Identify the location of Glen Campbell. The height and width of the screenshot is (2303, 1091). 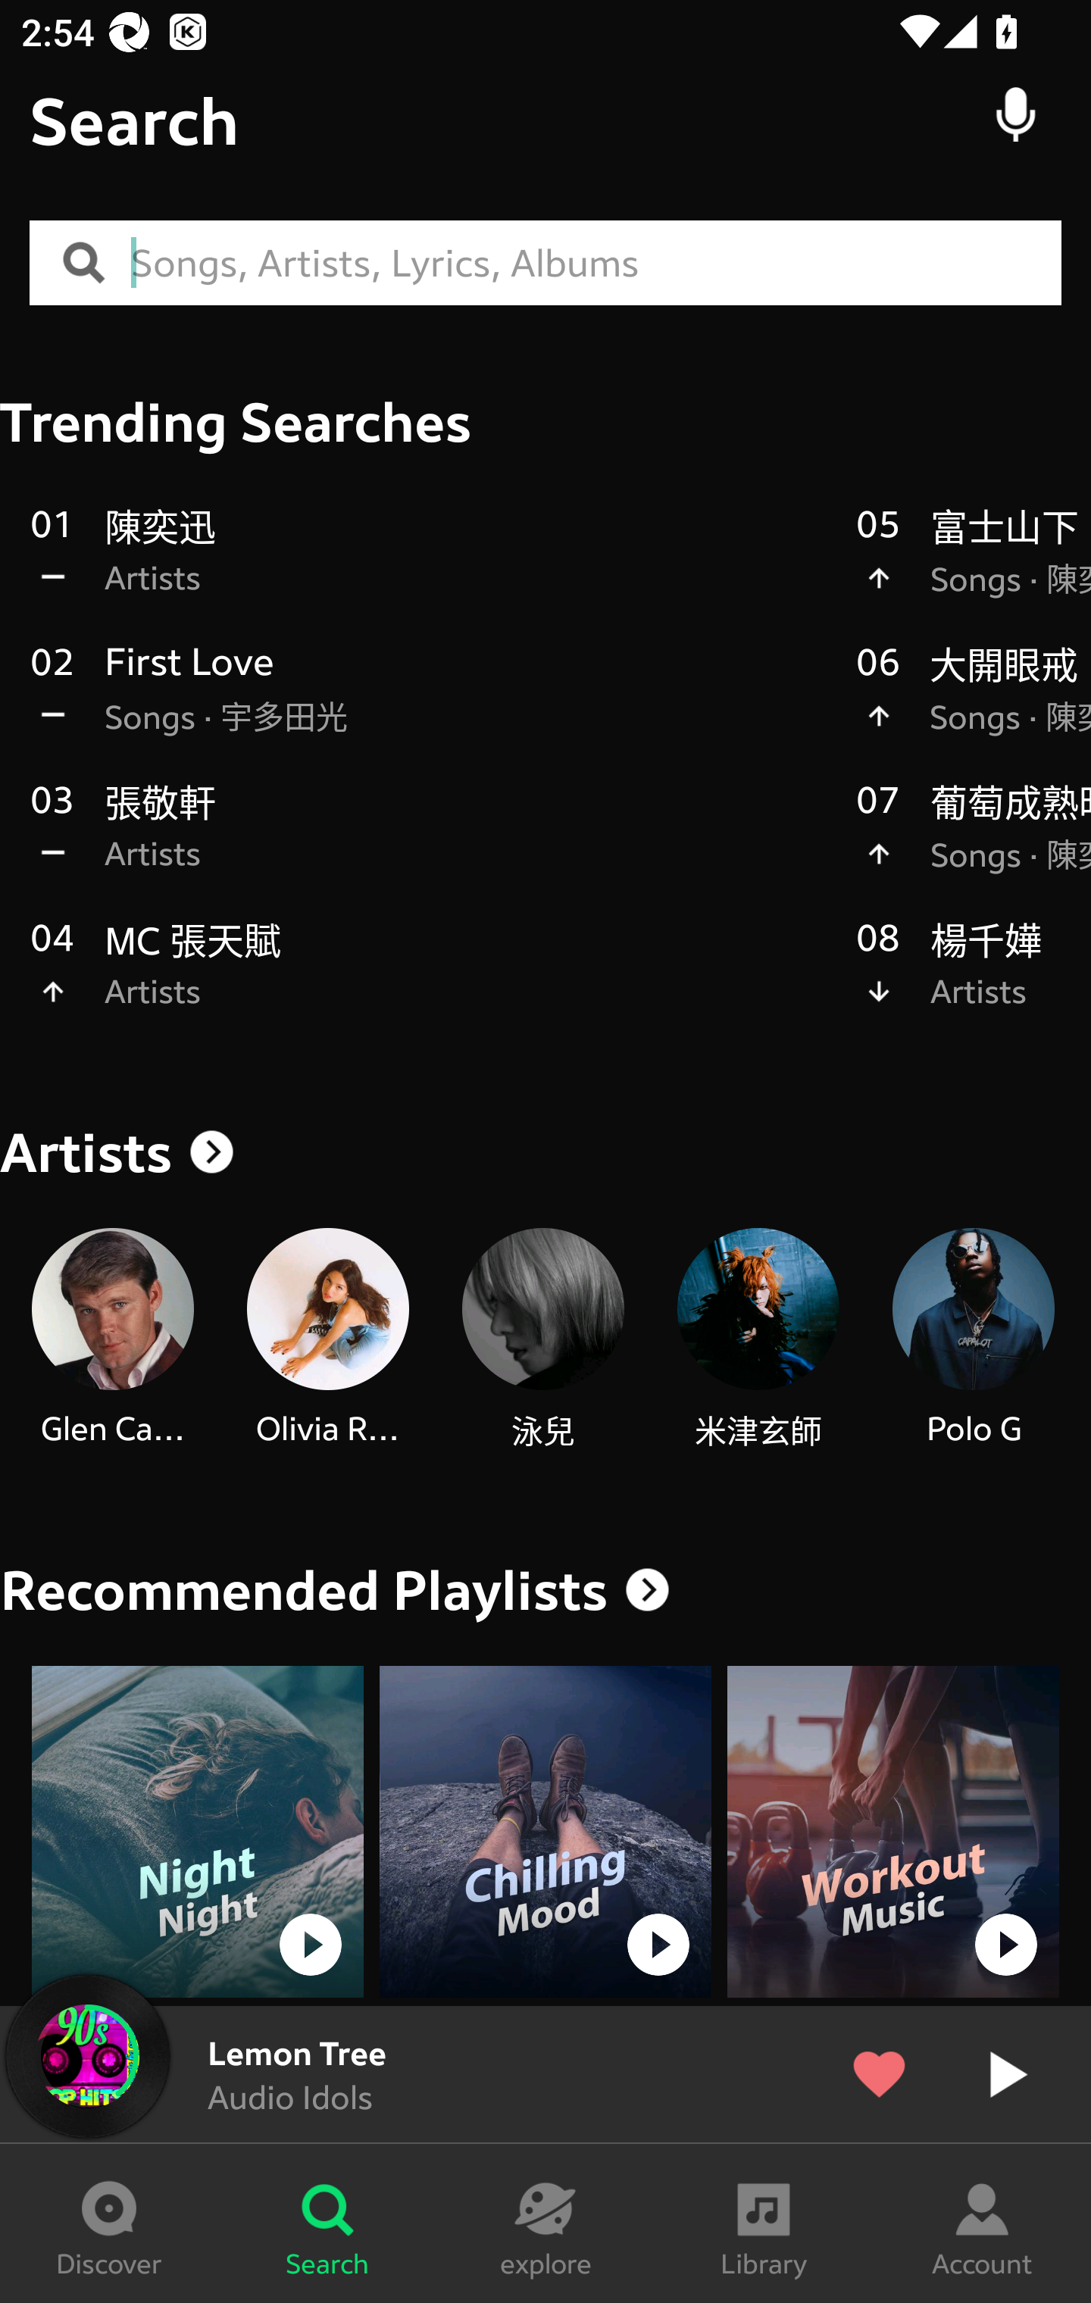
(112, 1339).